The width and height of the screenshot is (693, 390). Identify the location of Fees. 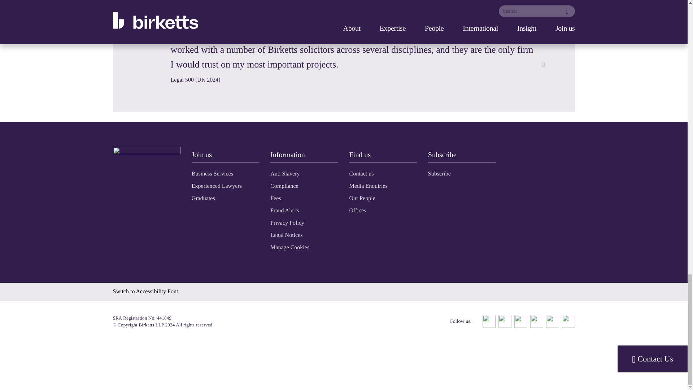
(275, 199).